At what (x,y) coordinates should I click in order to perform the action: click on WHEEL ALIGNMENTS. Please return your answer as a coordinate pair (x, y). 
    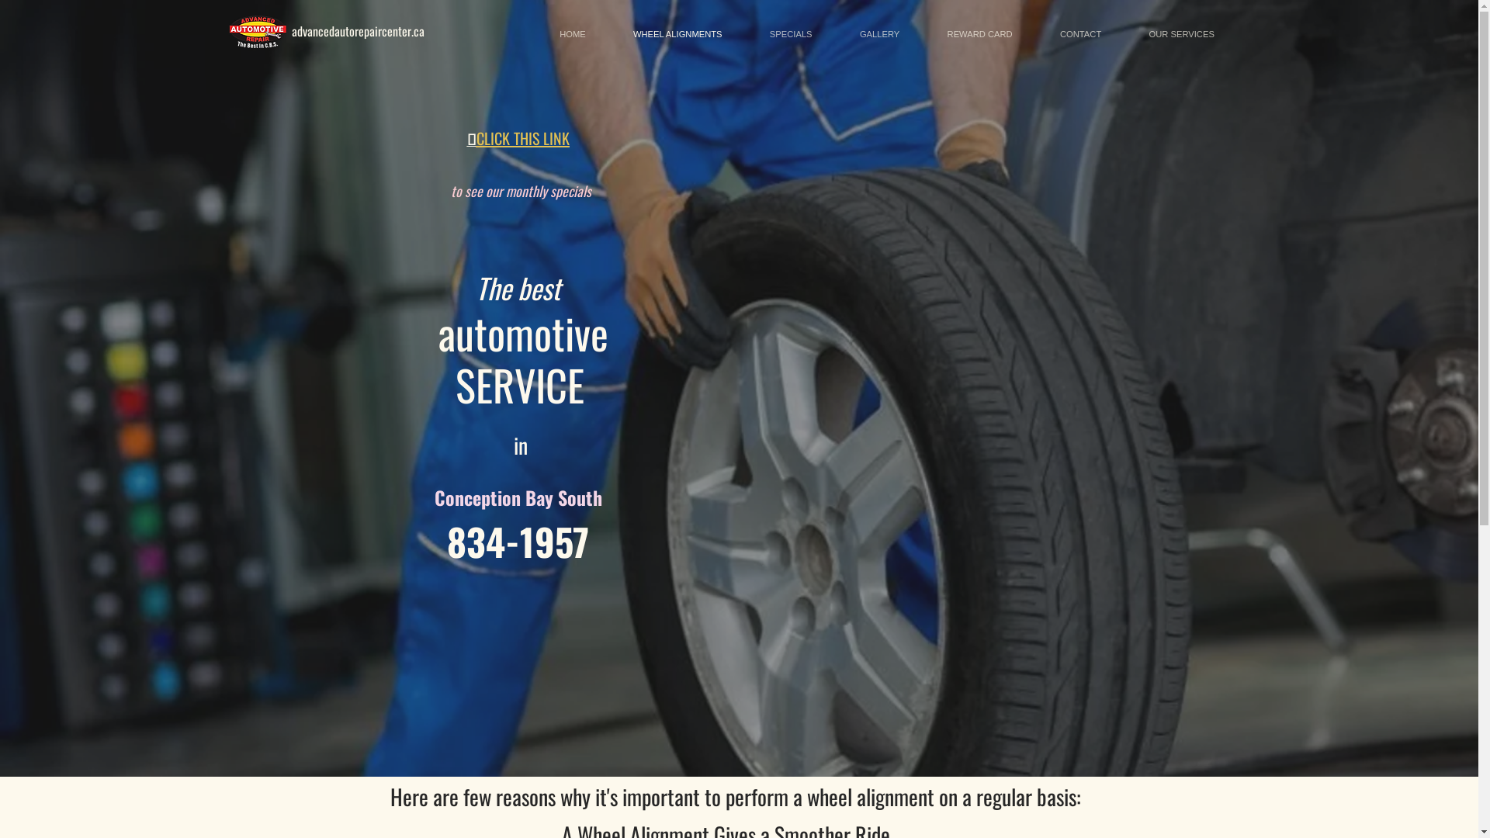
    Looking at the image, I should click on (677, 34).